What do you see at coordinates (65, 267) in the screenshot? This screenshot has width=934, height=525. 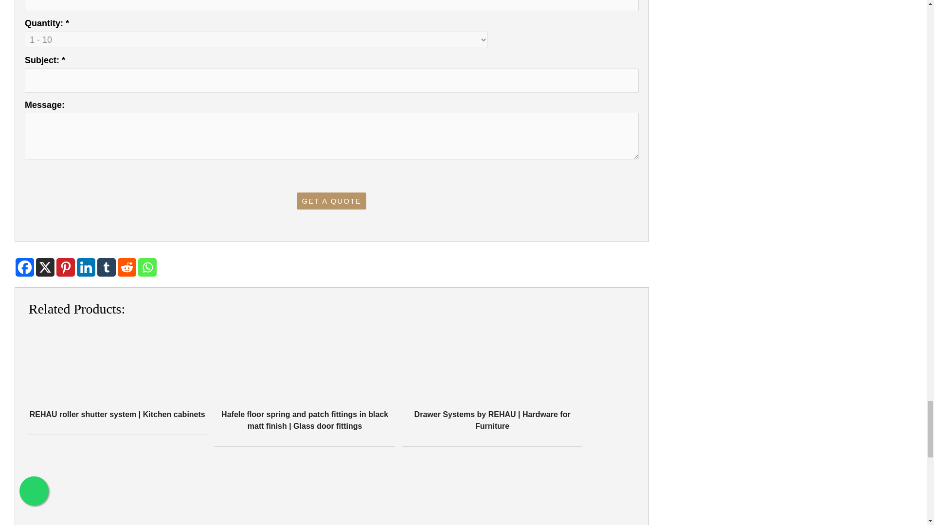 I see `Pinterest` at bounding box center [65, 267].